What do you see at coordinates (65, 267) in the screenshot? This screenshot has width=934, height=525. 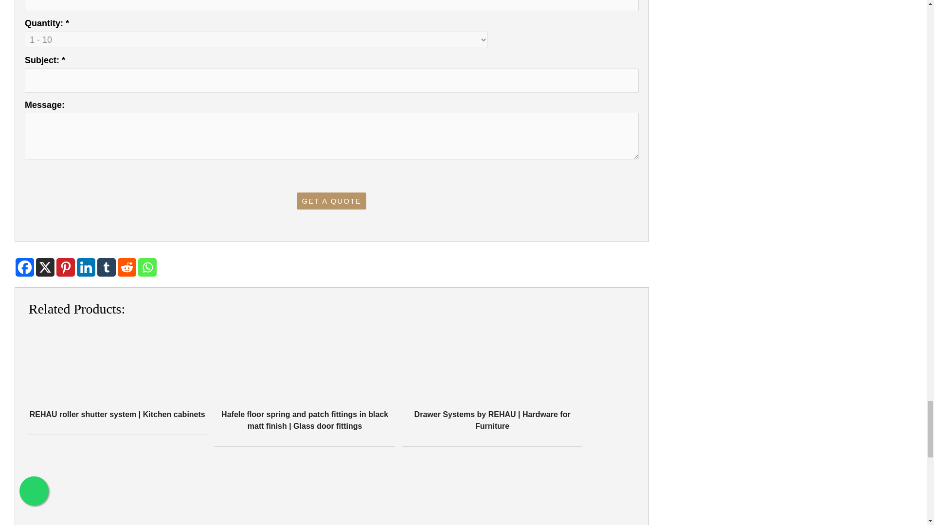 I see `Pinterest` at bounding box center [65, 267].